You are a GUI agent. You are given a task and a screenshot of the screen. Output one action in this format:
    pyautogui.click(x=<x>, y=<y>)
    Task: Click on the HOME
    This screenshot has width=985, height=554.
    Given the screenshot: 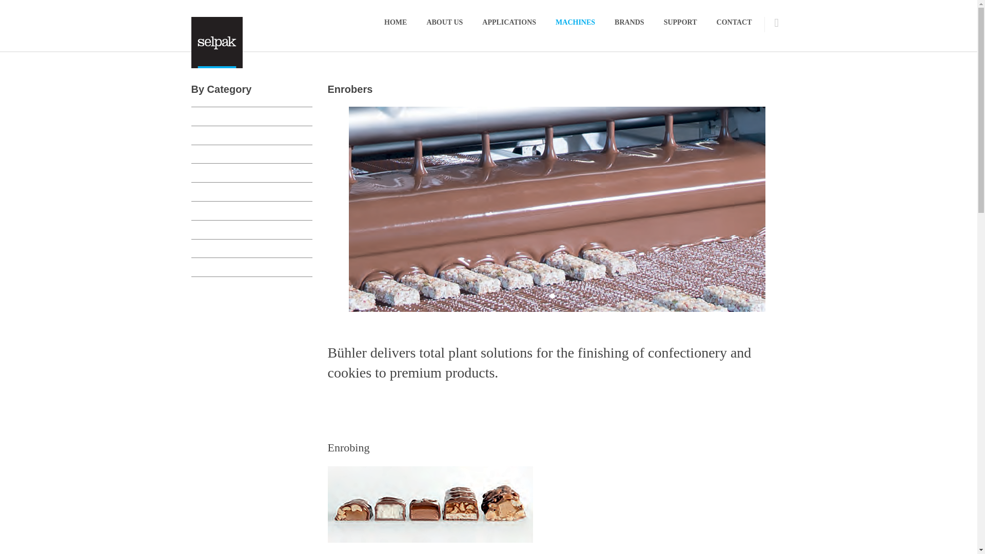 What is the action you would take?
    pyautogui.click(x=395, y=22)
    